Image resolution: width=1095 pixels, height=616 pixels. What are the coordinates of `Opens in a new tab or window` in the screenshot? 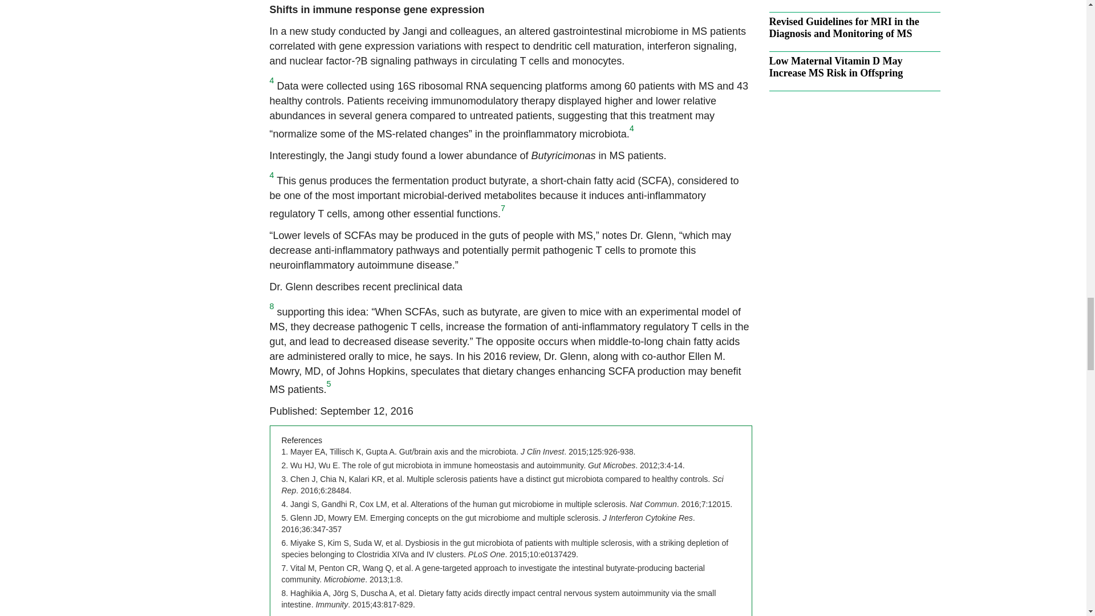 It's located at (498, 599).